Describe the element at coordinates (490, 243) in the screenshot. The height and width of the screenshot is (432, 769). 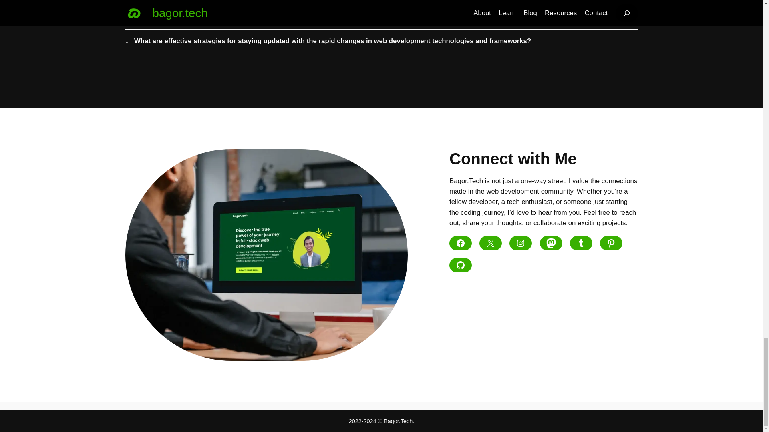
I see `Follow Bagor.Tech at X!` at that location.